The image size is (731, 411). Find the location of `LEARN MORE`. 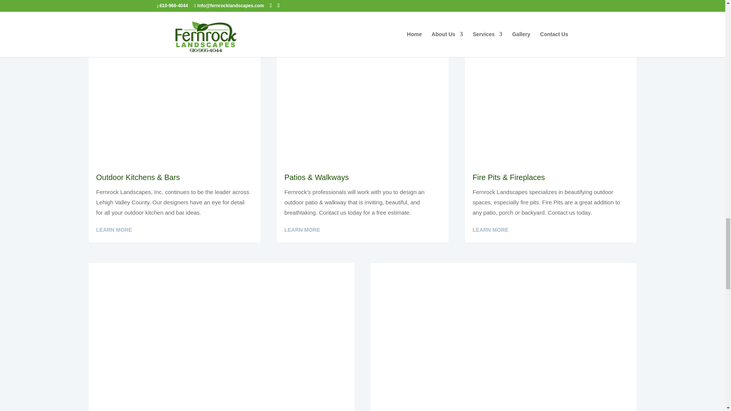

LEARN MORE is located at coordinates (302, 230).